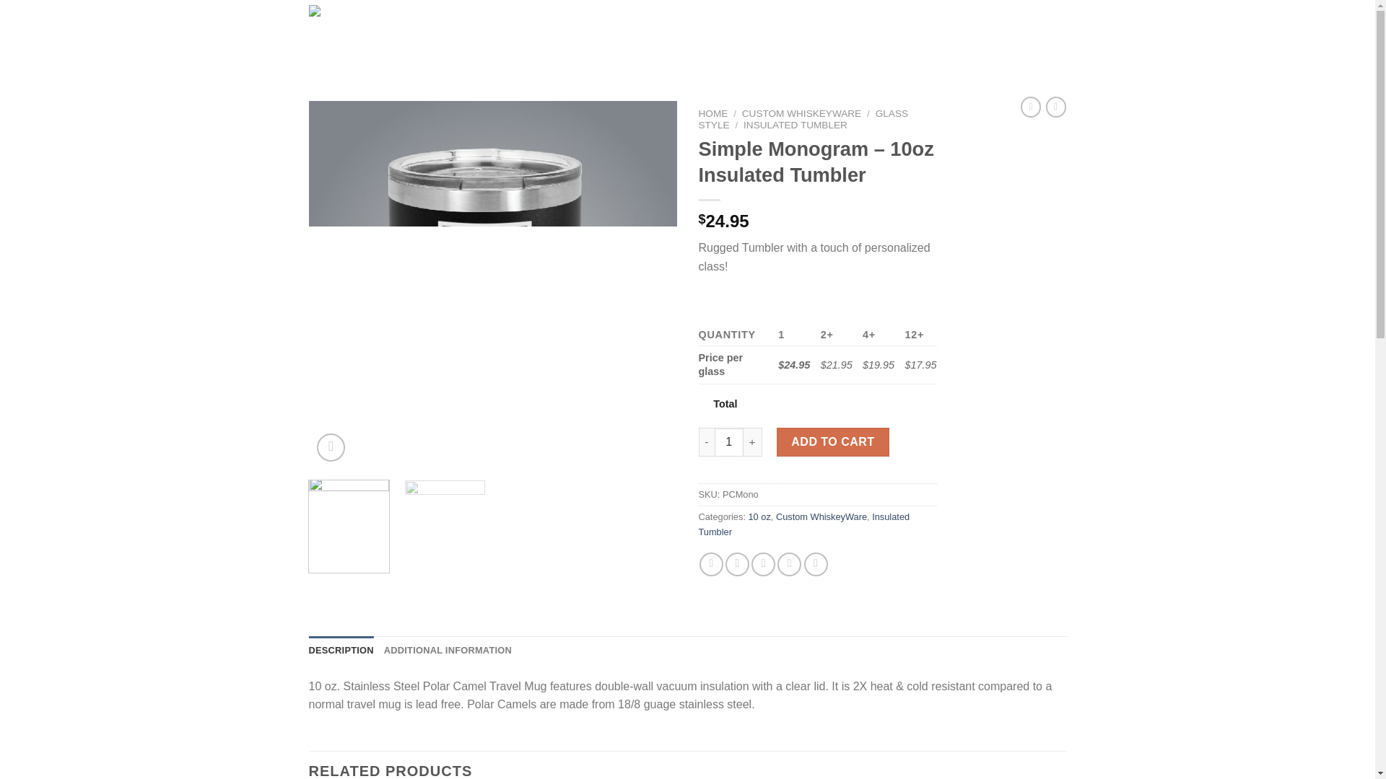  Describe the element at coordinates (737, 564) in the screenshot. I see `Share on Twitter` at that location.